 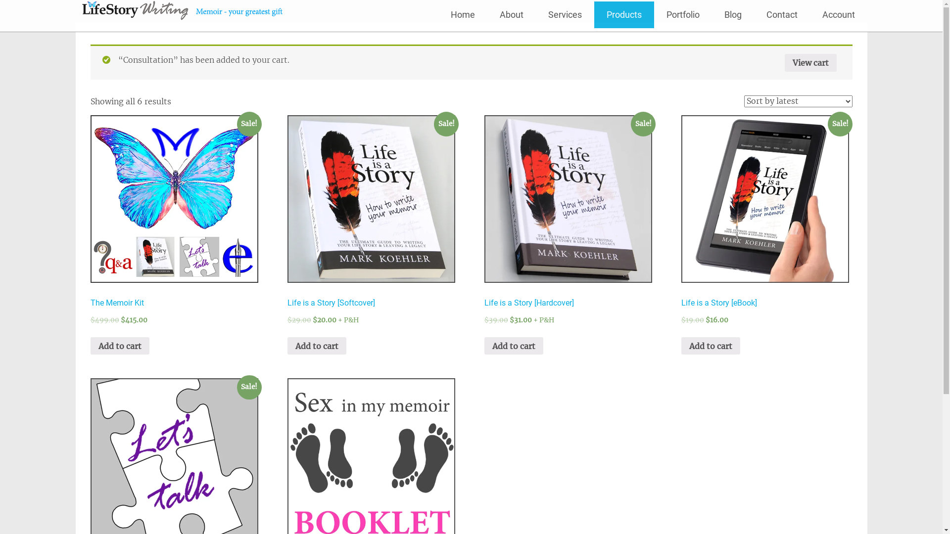 What do you see at coordinates (174, 233) in the screenshot?
I see `Sale!
The Memoir Kit
$499.00 $415.00` at bounding box center [174, 233].